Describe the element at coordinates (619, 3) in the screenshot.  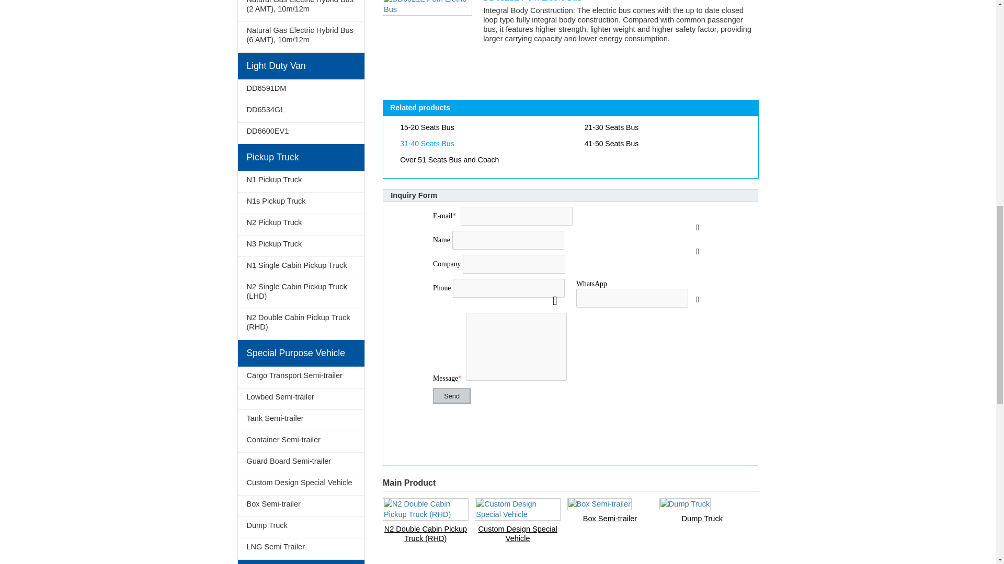
I see `DD6821EV 8m Eletric Bus` at that location.